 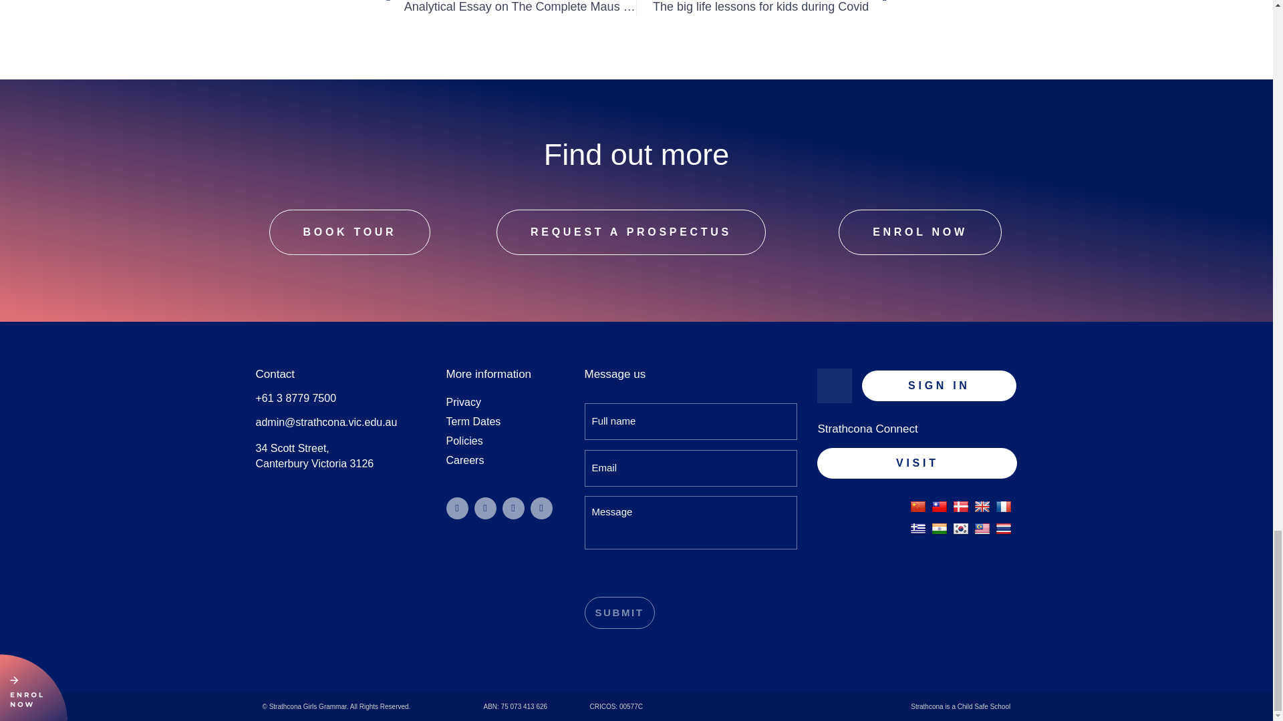 What do you see at coordinates (961, 529) in the screenshot?
I see `Korean` at bounding box center [961, 529].